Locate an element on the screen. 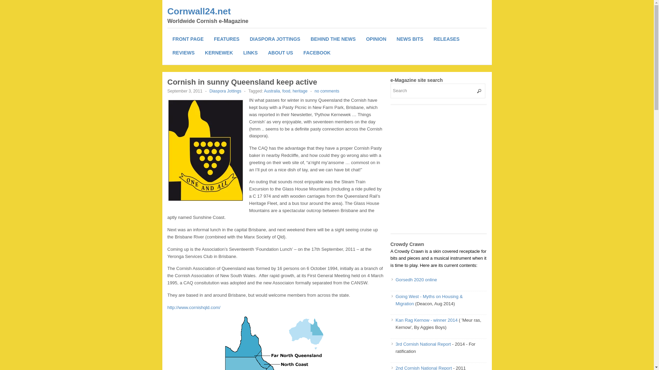 This screenshot has height=370, width=659. heritage is located at coordinates (300, 91).